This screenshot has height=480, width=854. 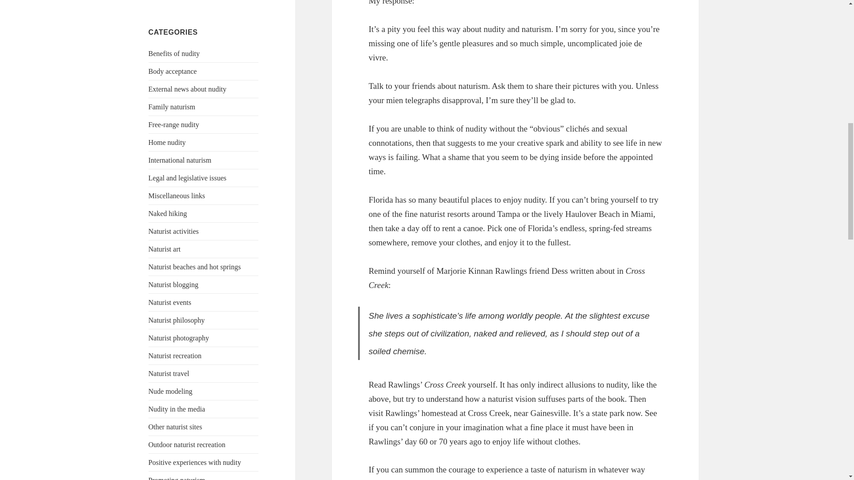 I want to click on Naturist events, so click(x=170, y=302).